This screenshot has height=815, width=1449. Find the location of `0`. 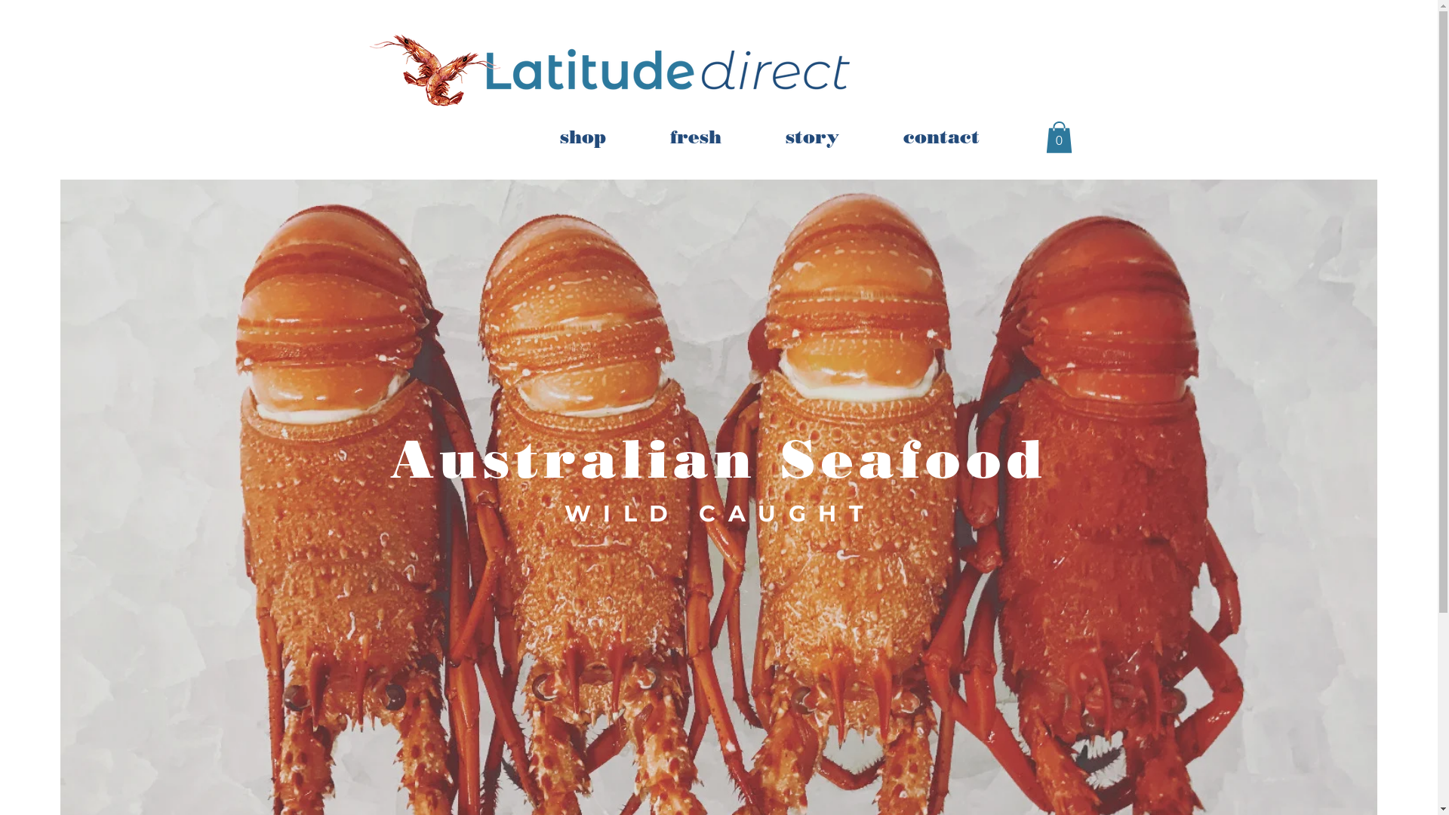

0 is located at coordinates (1060, 137).